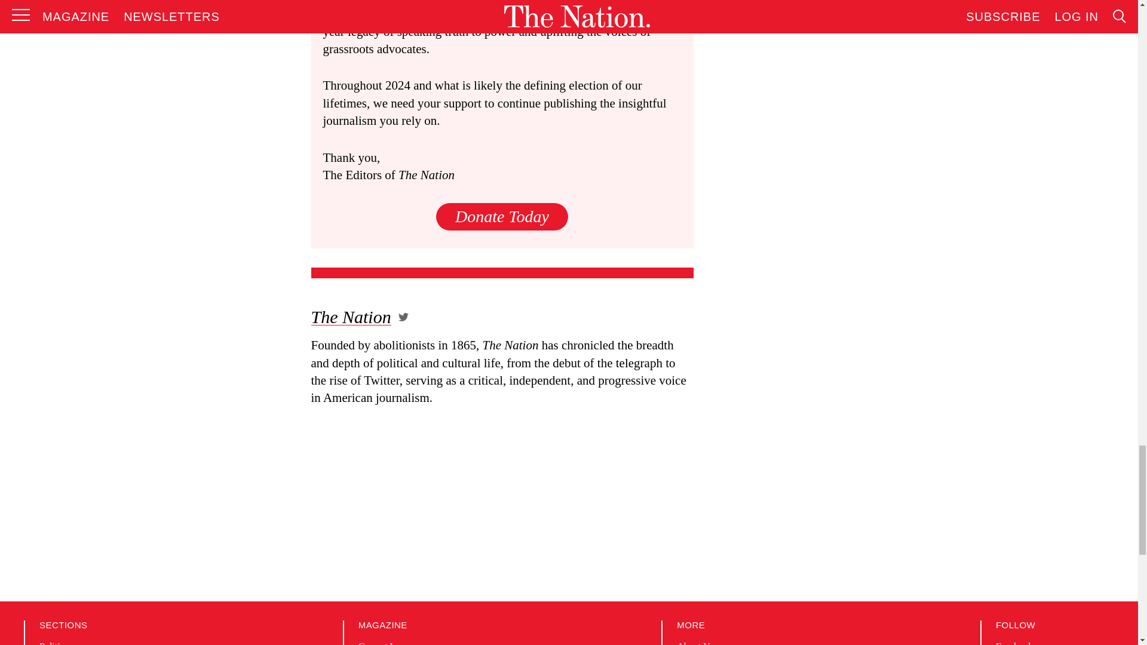  I want to click on Donate Today, so click(502, 216).